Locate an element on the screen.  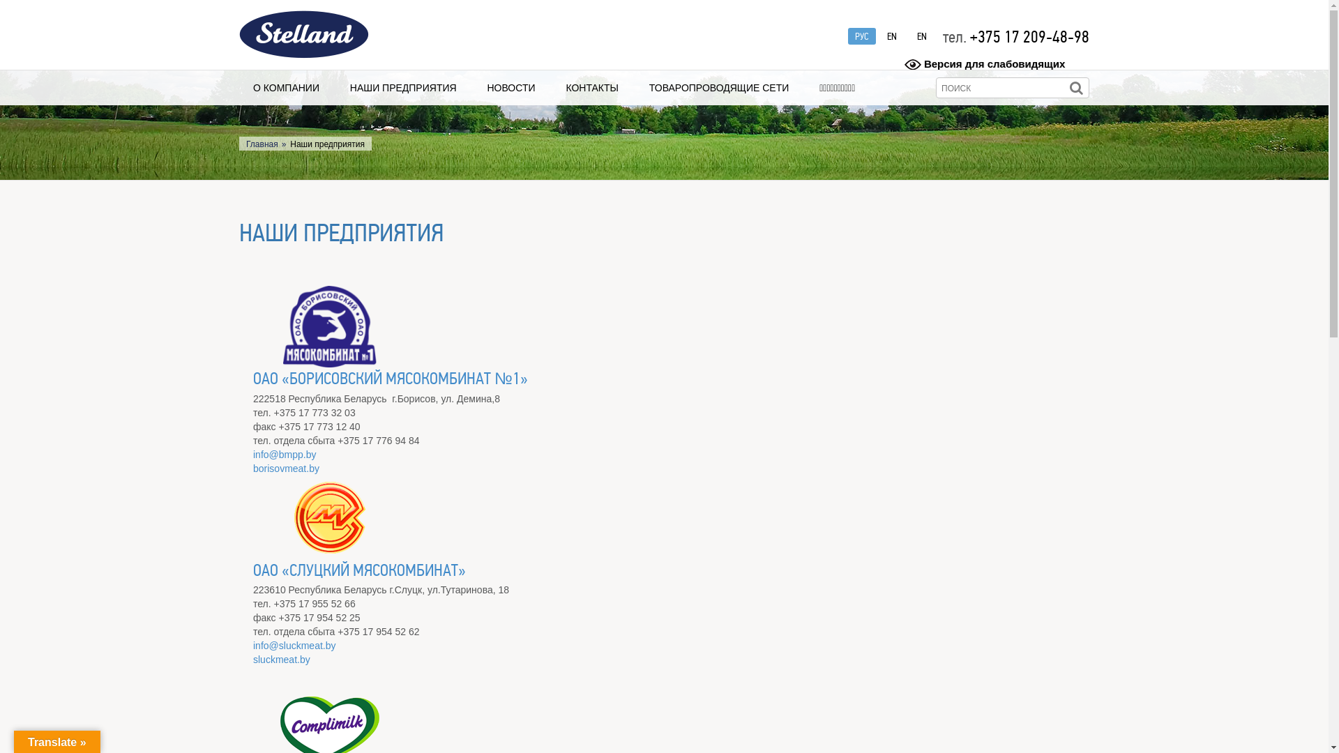
info@bmpp.by is located at coordinates (285, 455).